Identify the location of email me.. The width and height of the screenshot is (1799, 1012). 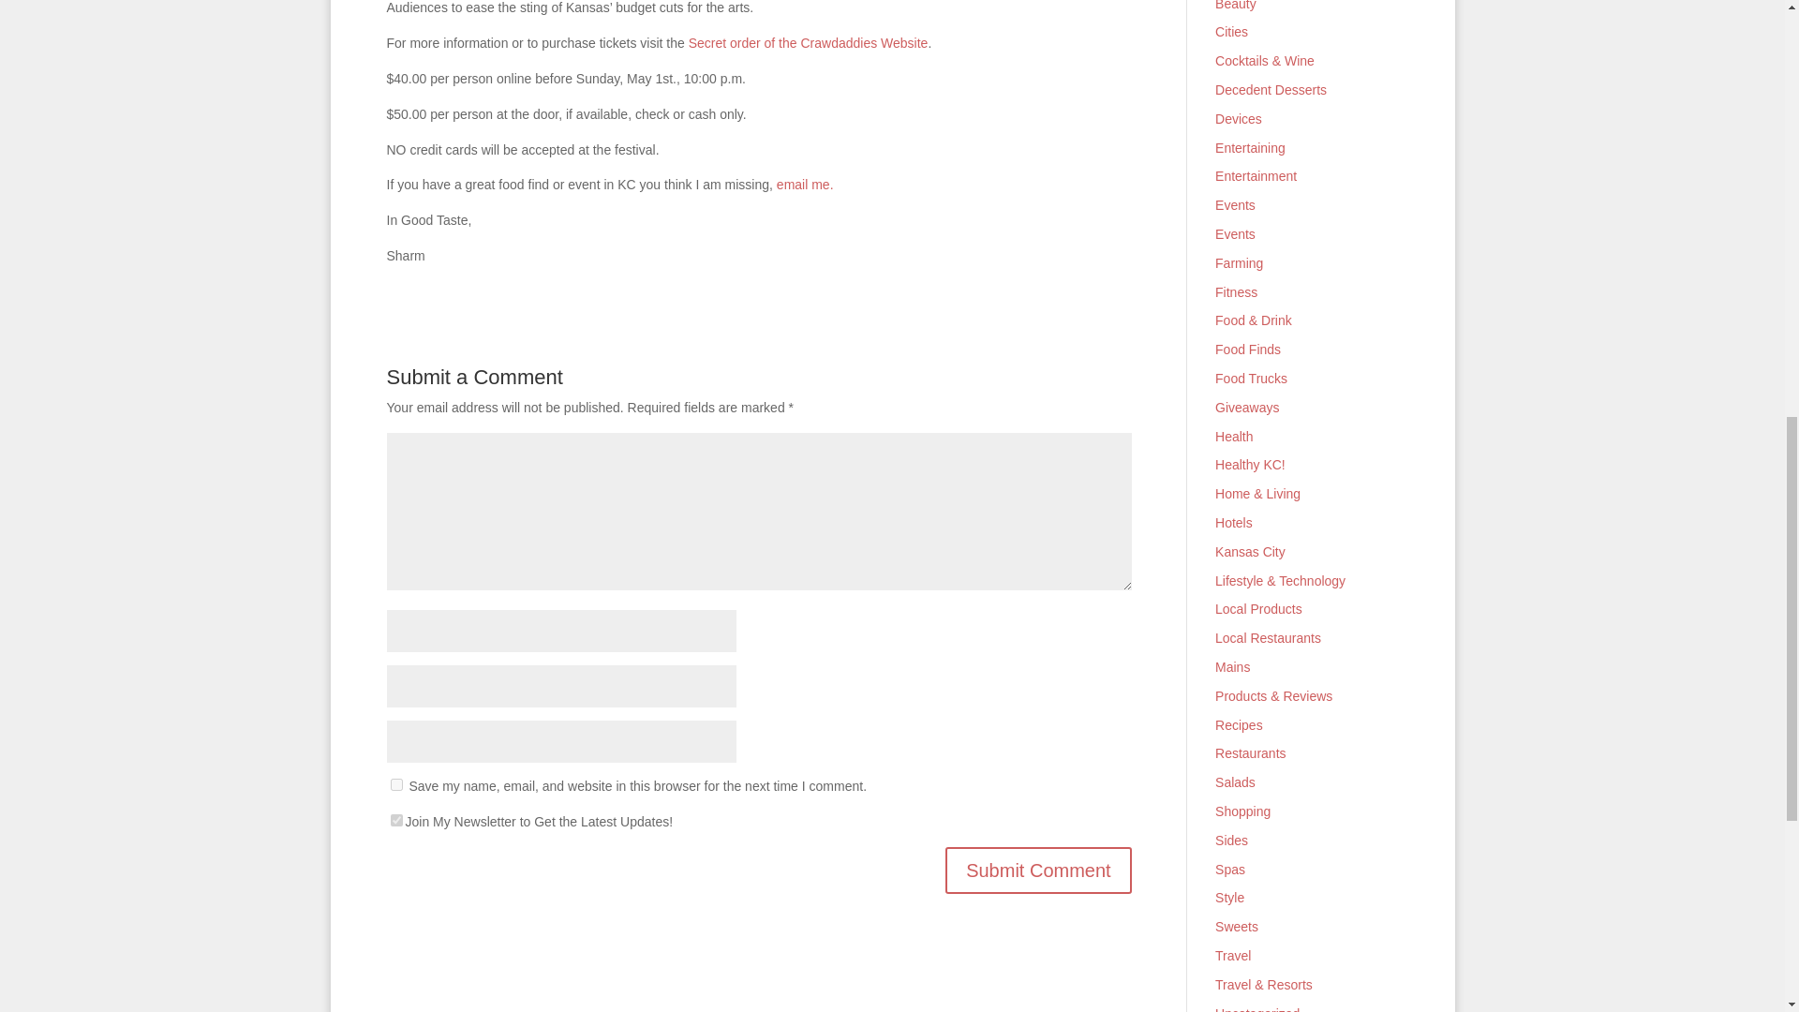
(806, 185).